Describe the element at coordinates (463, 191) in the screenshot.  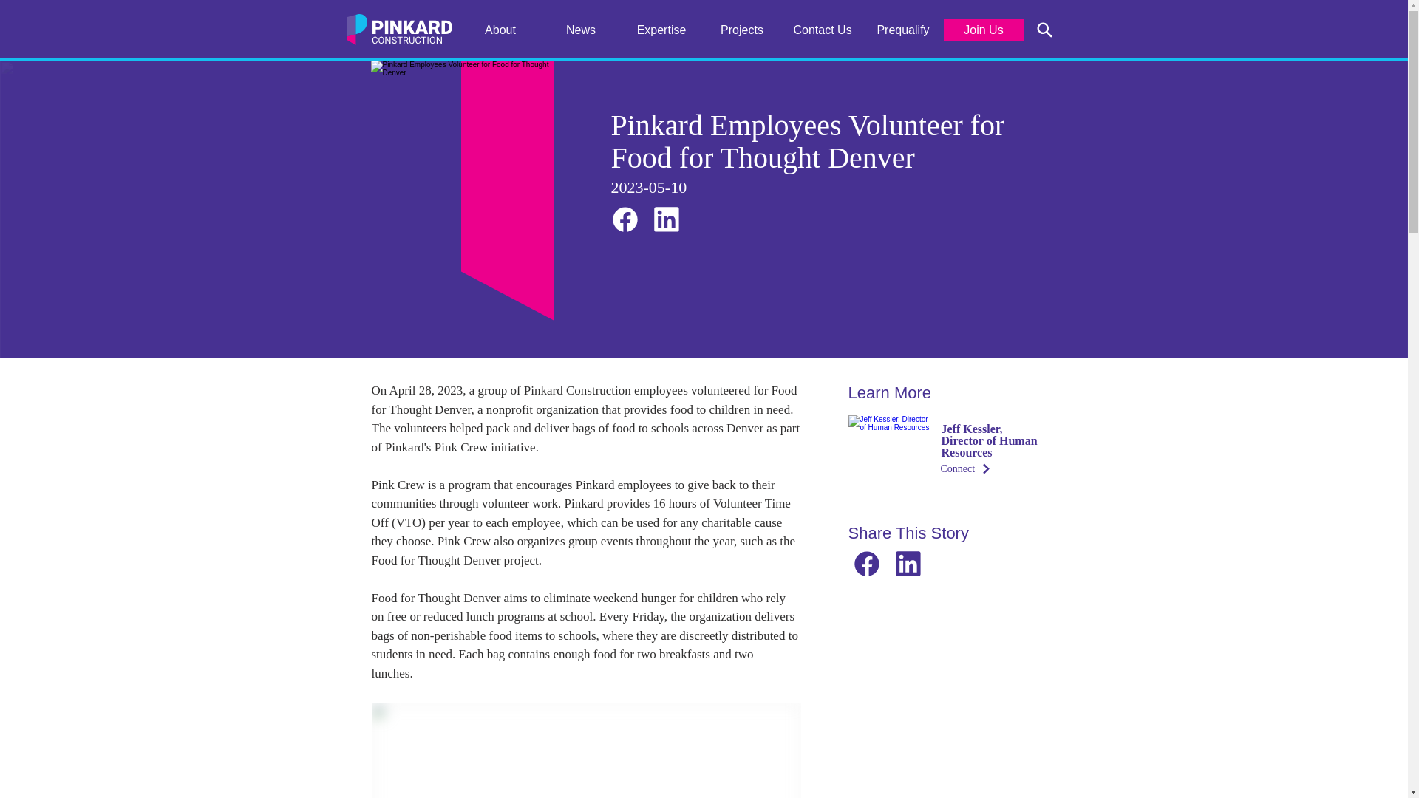
I see `Pinkard Employees Volunteer for Food for Thought Denver ` at that location.